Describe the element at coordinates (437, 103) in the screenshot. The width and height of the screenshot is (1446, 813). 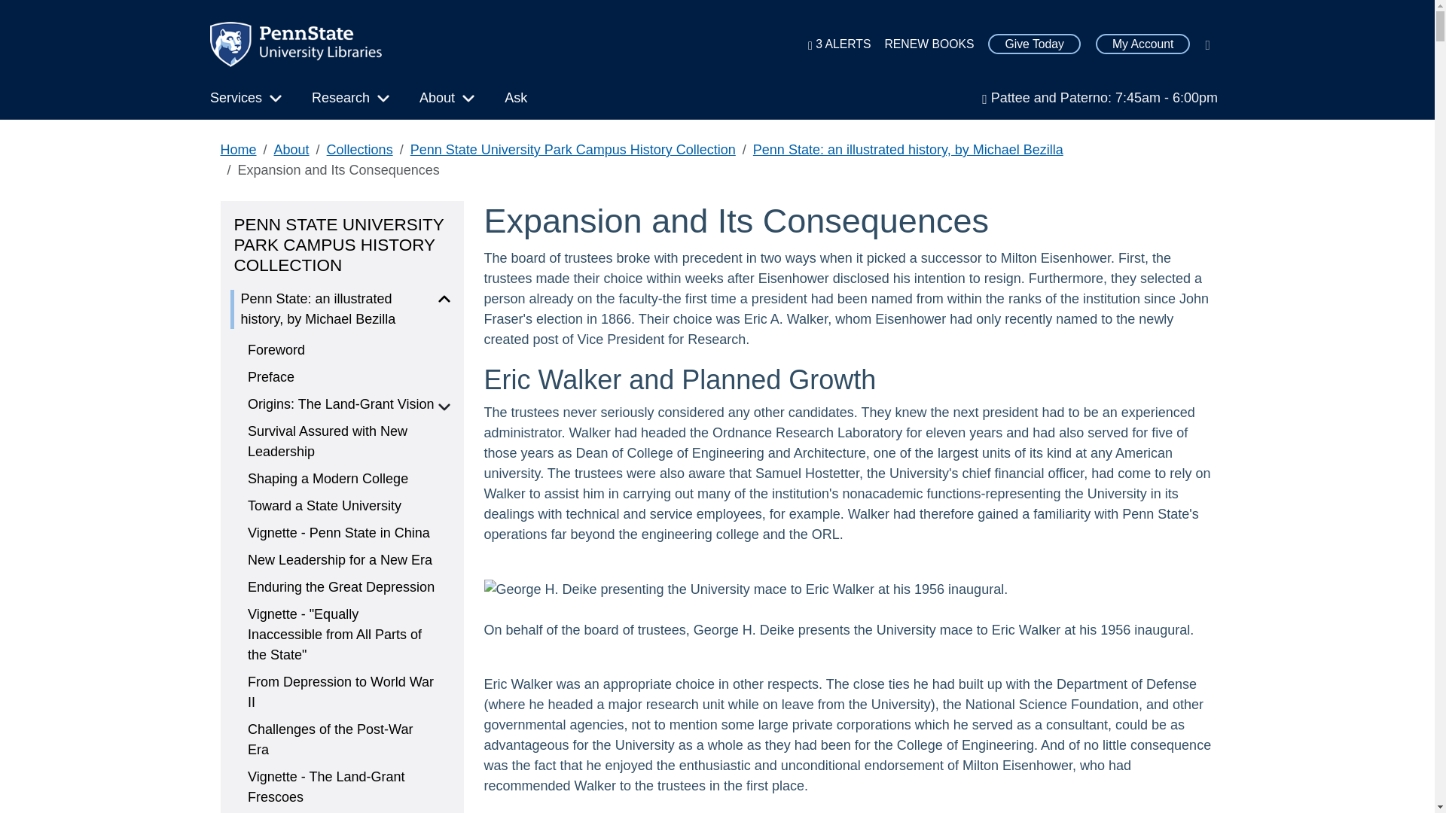
I see `Expand menu About` at that location.